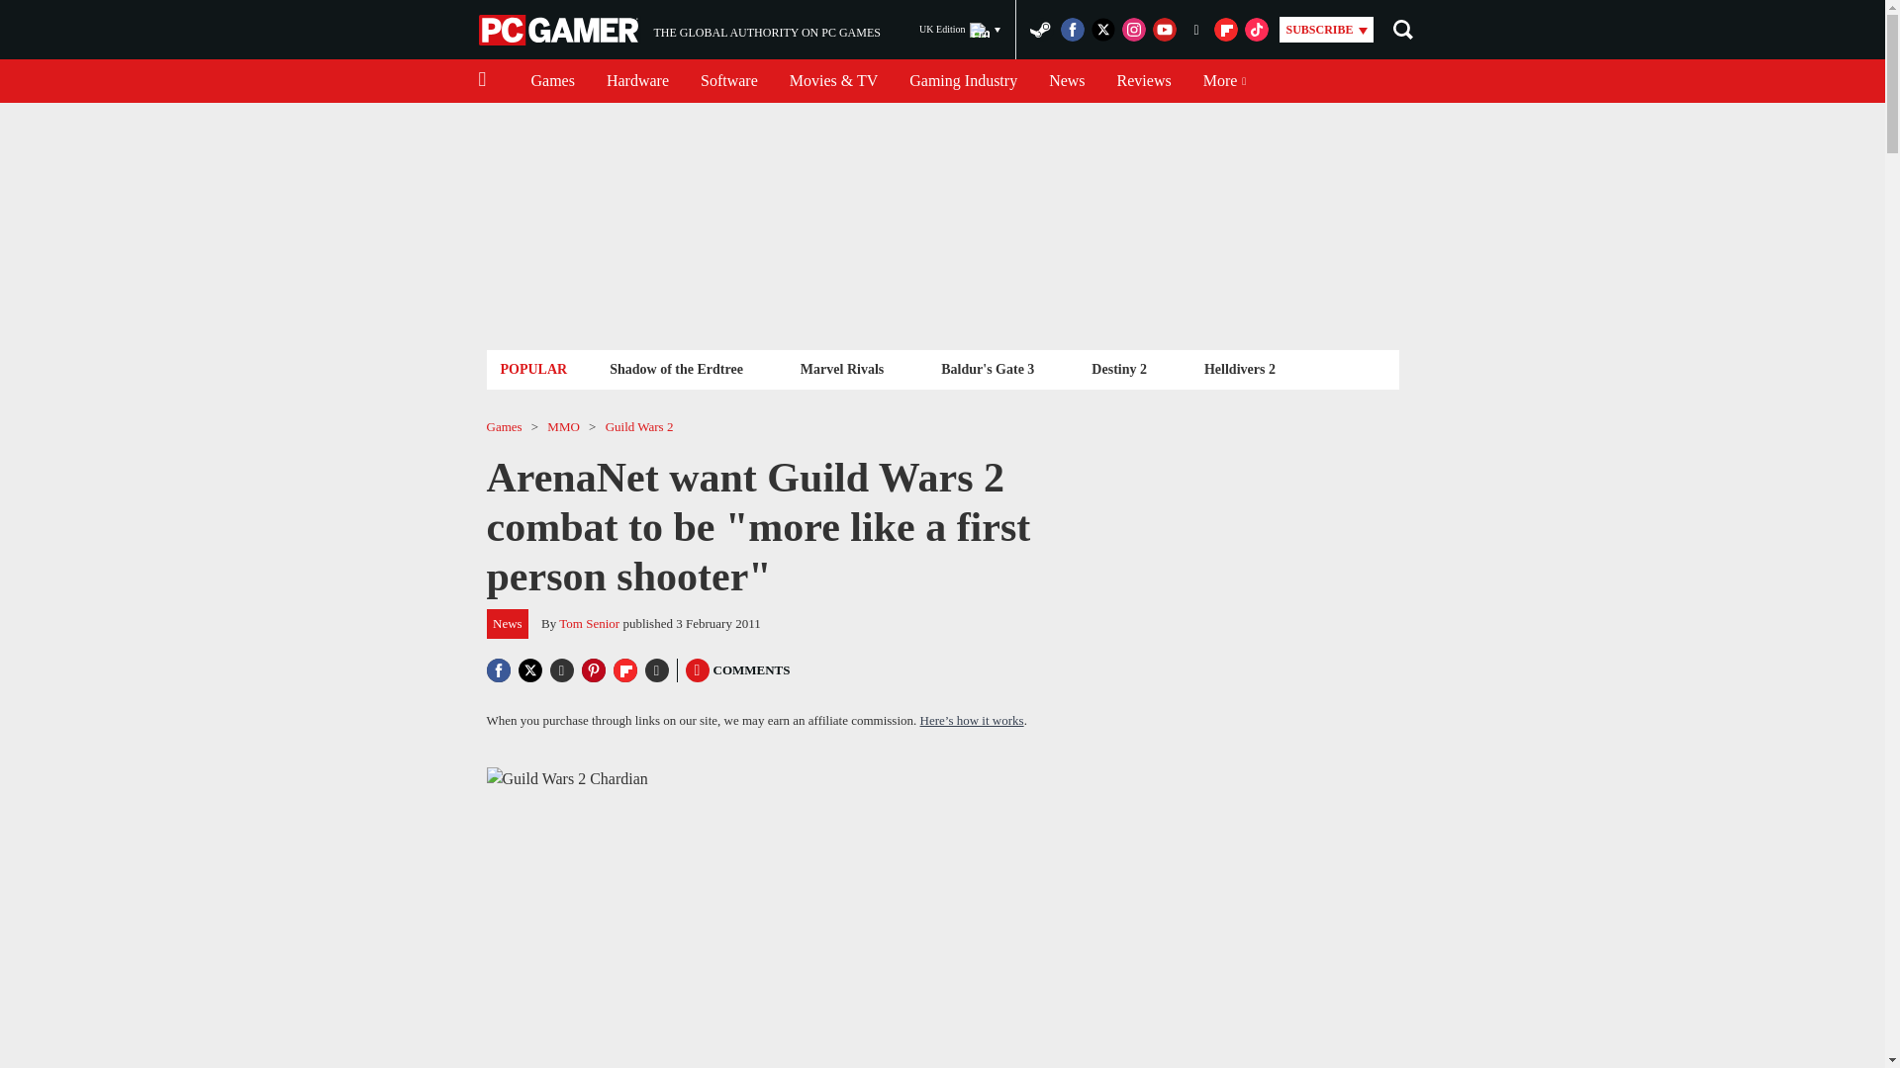 The image size is (1900, 1068). I want to click on Games, so click(560, 30).